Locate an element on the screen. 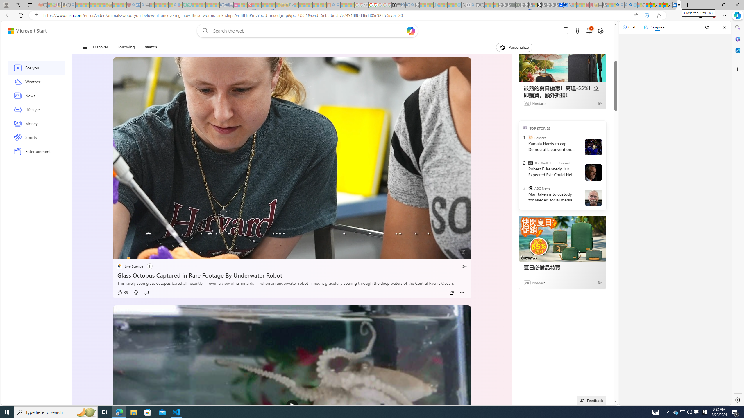 The height and width of the screenshot is (418, 744). Share is located at coordinates (452, 293).